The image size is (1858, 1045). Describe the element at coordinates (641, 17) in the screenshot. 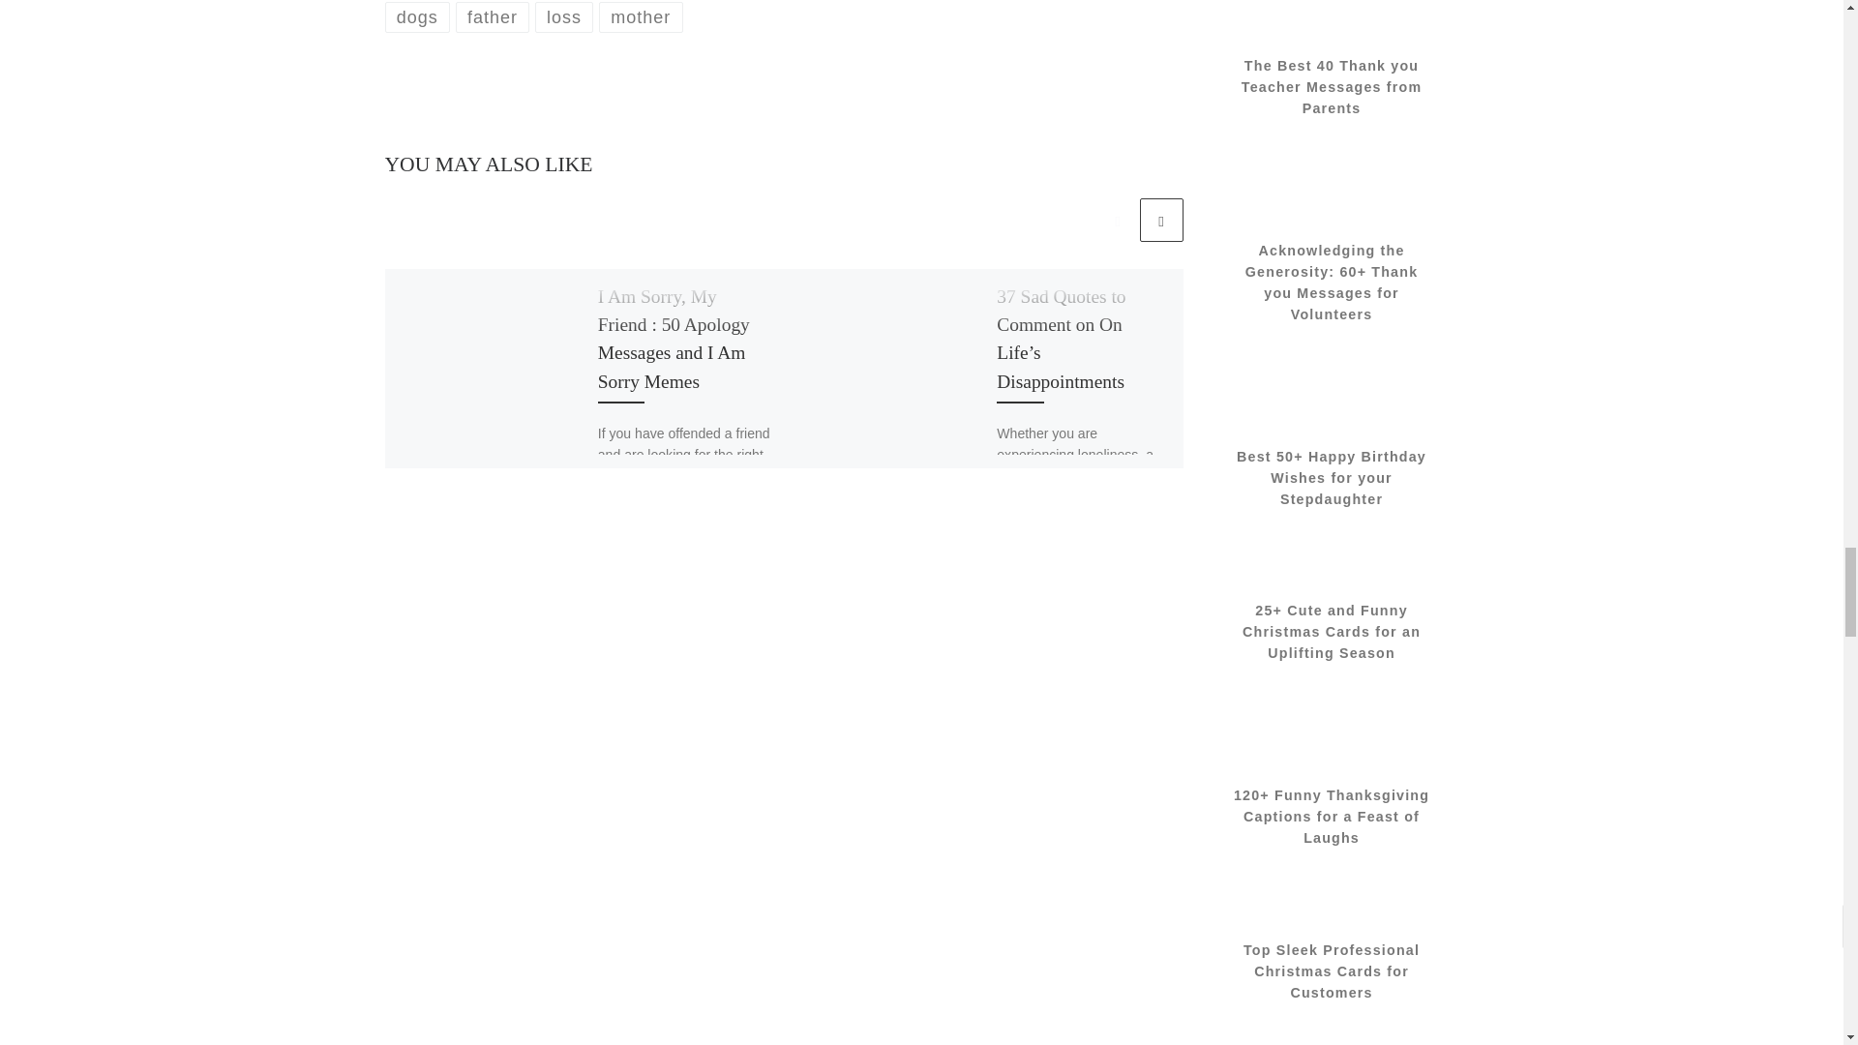

I see `View all posts in mother` at that location.